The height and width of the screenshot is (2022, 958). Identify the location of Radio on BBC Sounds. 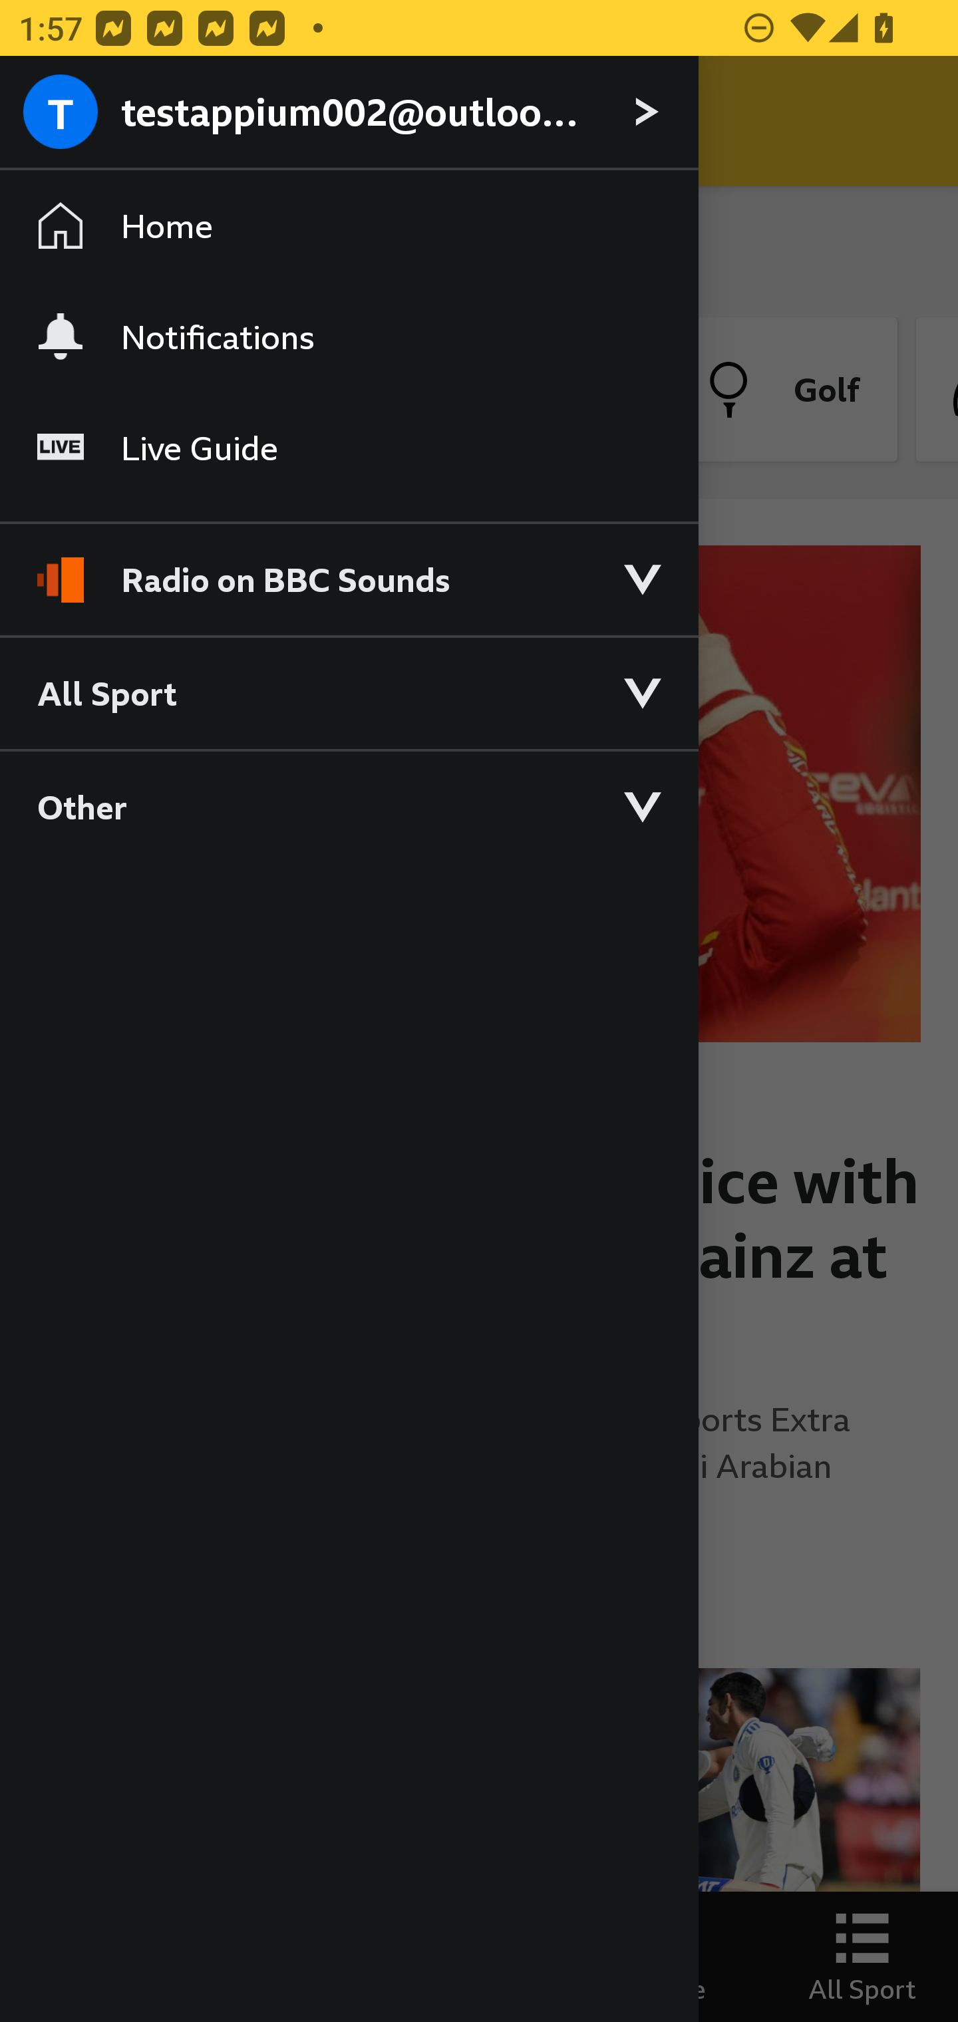
(349, 569).